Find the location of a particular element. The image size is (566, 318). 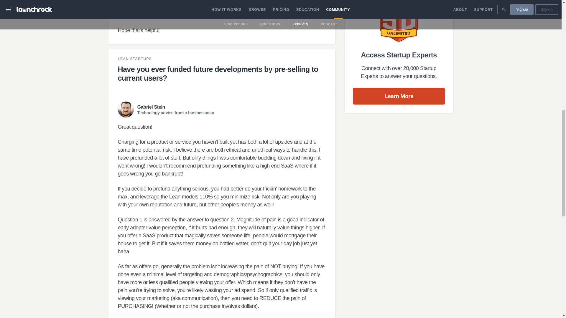

Photo of Gabriel Stein is located at coordinates (126, 109).